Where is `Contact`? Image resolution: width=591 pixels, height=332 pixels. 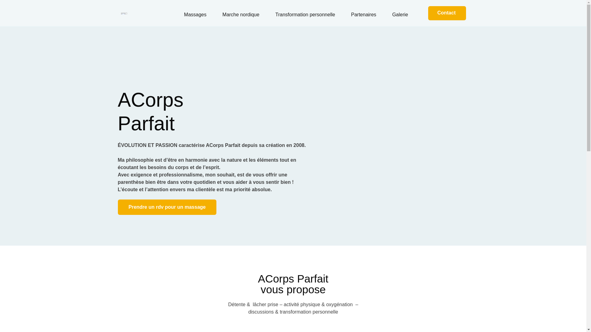
Contact is located at coordinates (447, 13).